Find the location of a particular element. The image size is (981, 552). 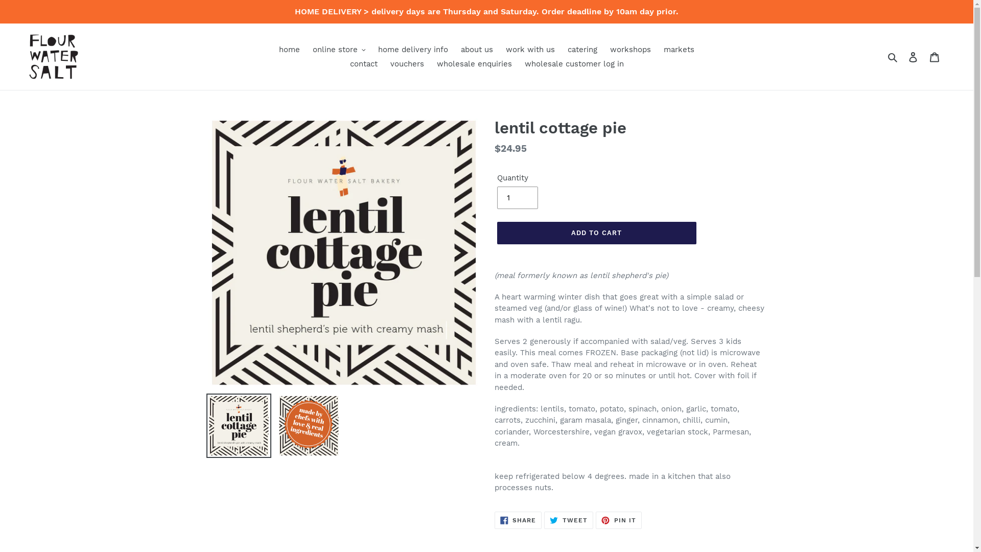

wholesale enquiries is located at coordinates (474, 64).